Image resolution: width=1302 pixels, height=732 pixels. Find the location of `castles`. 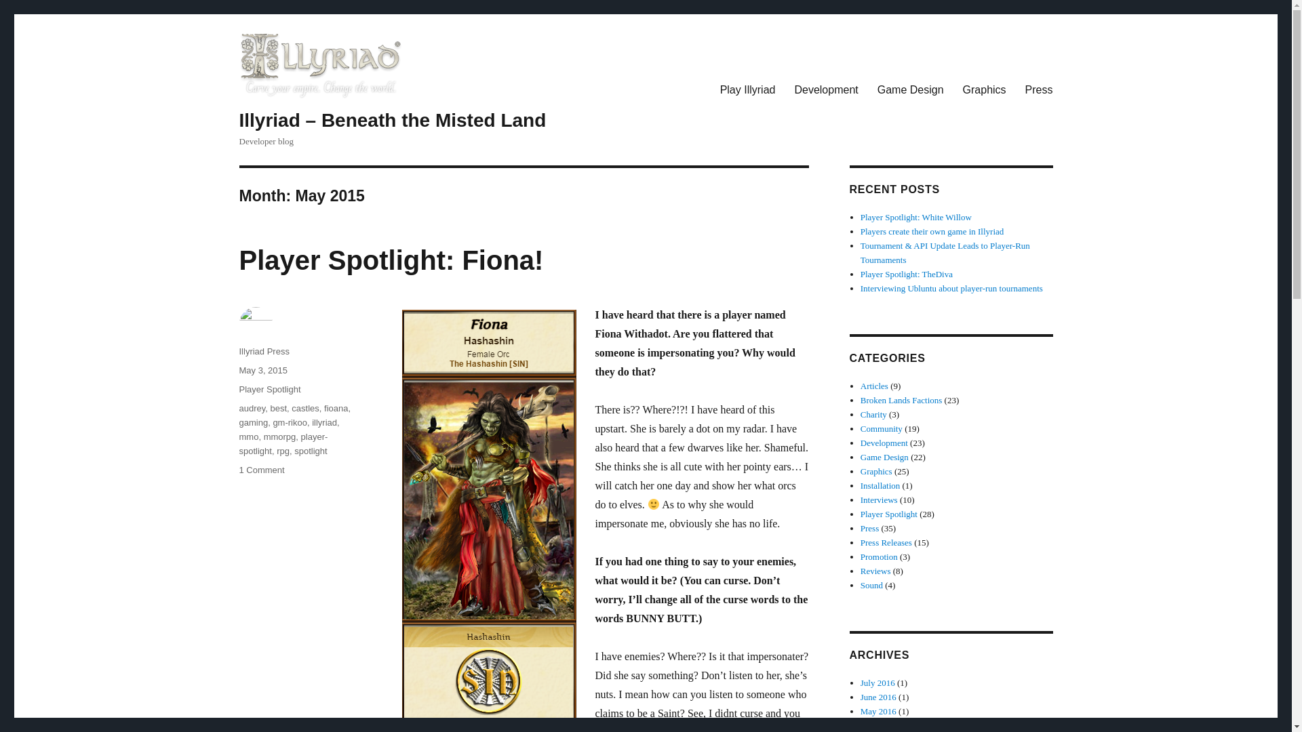

castles is located at coordinates (305, 408).